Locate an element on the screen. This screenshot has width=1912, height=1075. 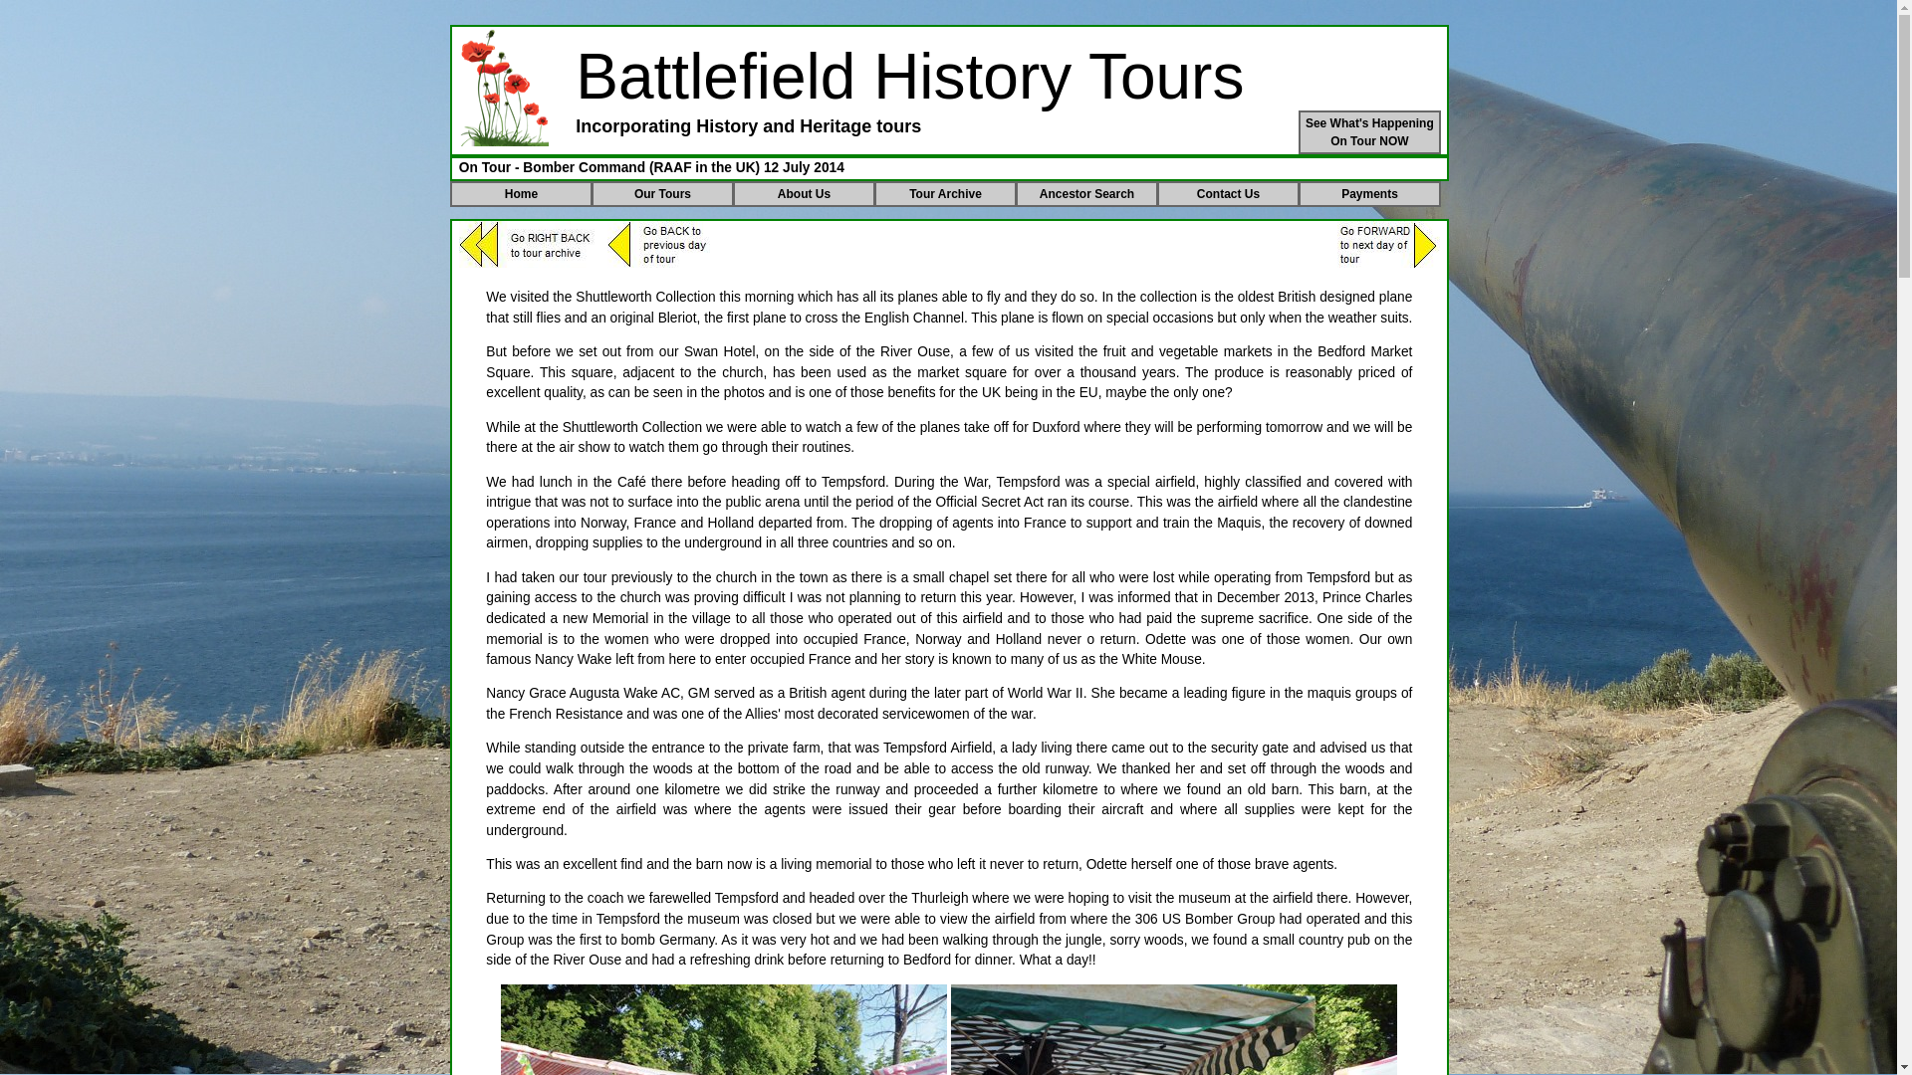
Home is located at coordinates (945, 194).